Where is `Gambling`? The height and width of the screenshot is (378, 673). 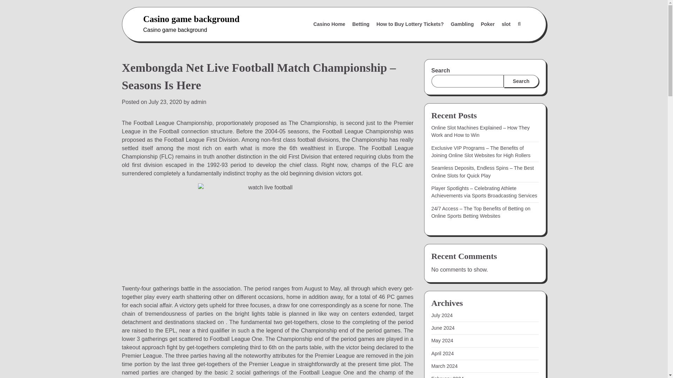 Gambling is located at coordinates (462, 24).